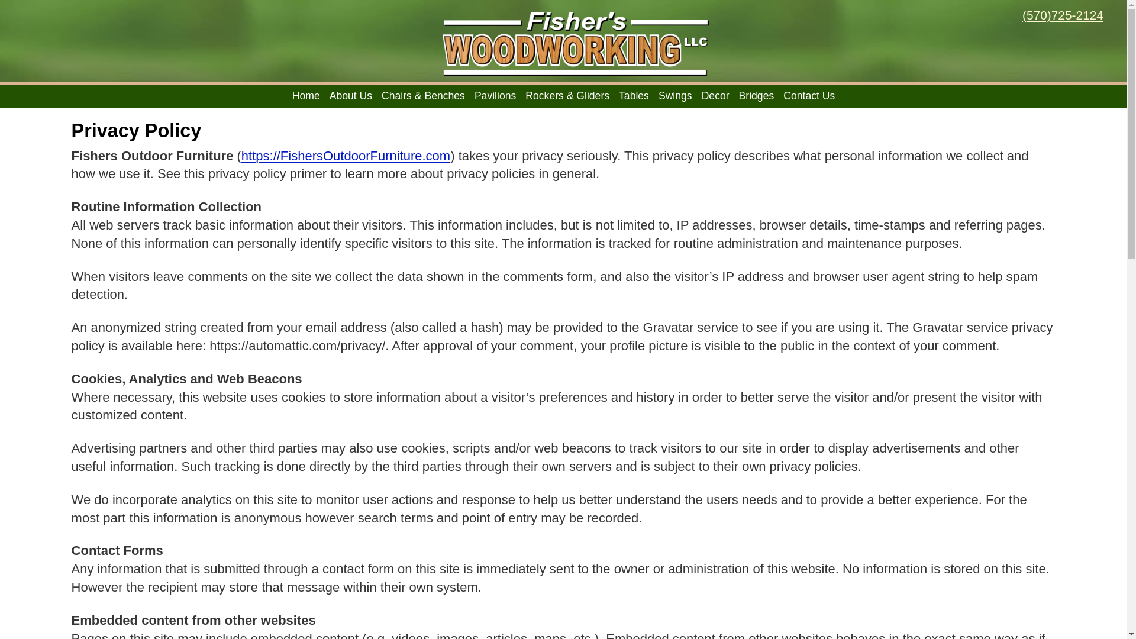  Describe the element at coordinates (675, 96) in the screenshot. I see `Swings` at that location.